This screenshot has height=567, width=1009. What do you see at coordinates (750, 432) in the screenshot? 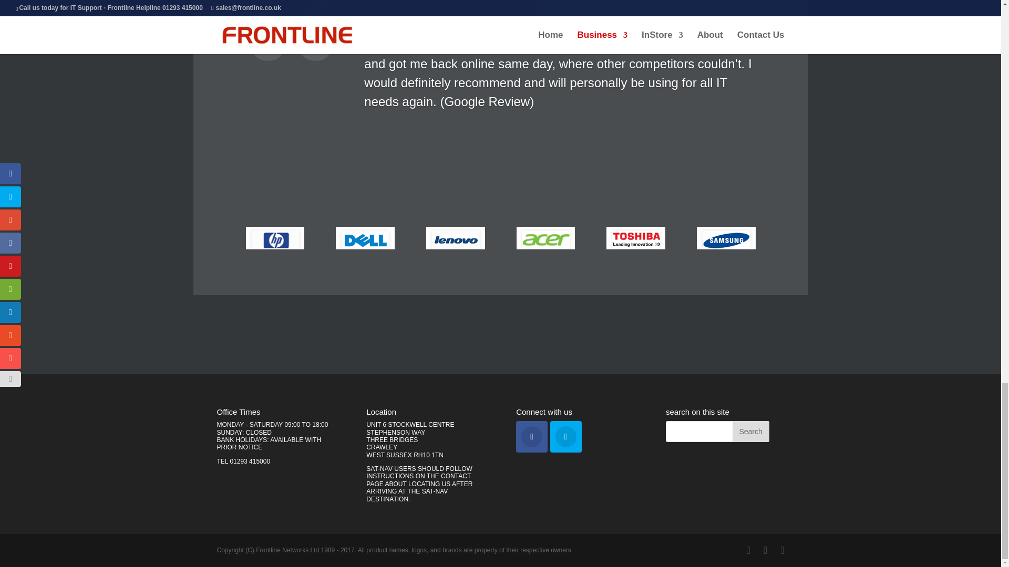
I see `Search` at bounding box center [750, 432].